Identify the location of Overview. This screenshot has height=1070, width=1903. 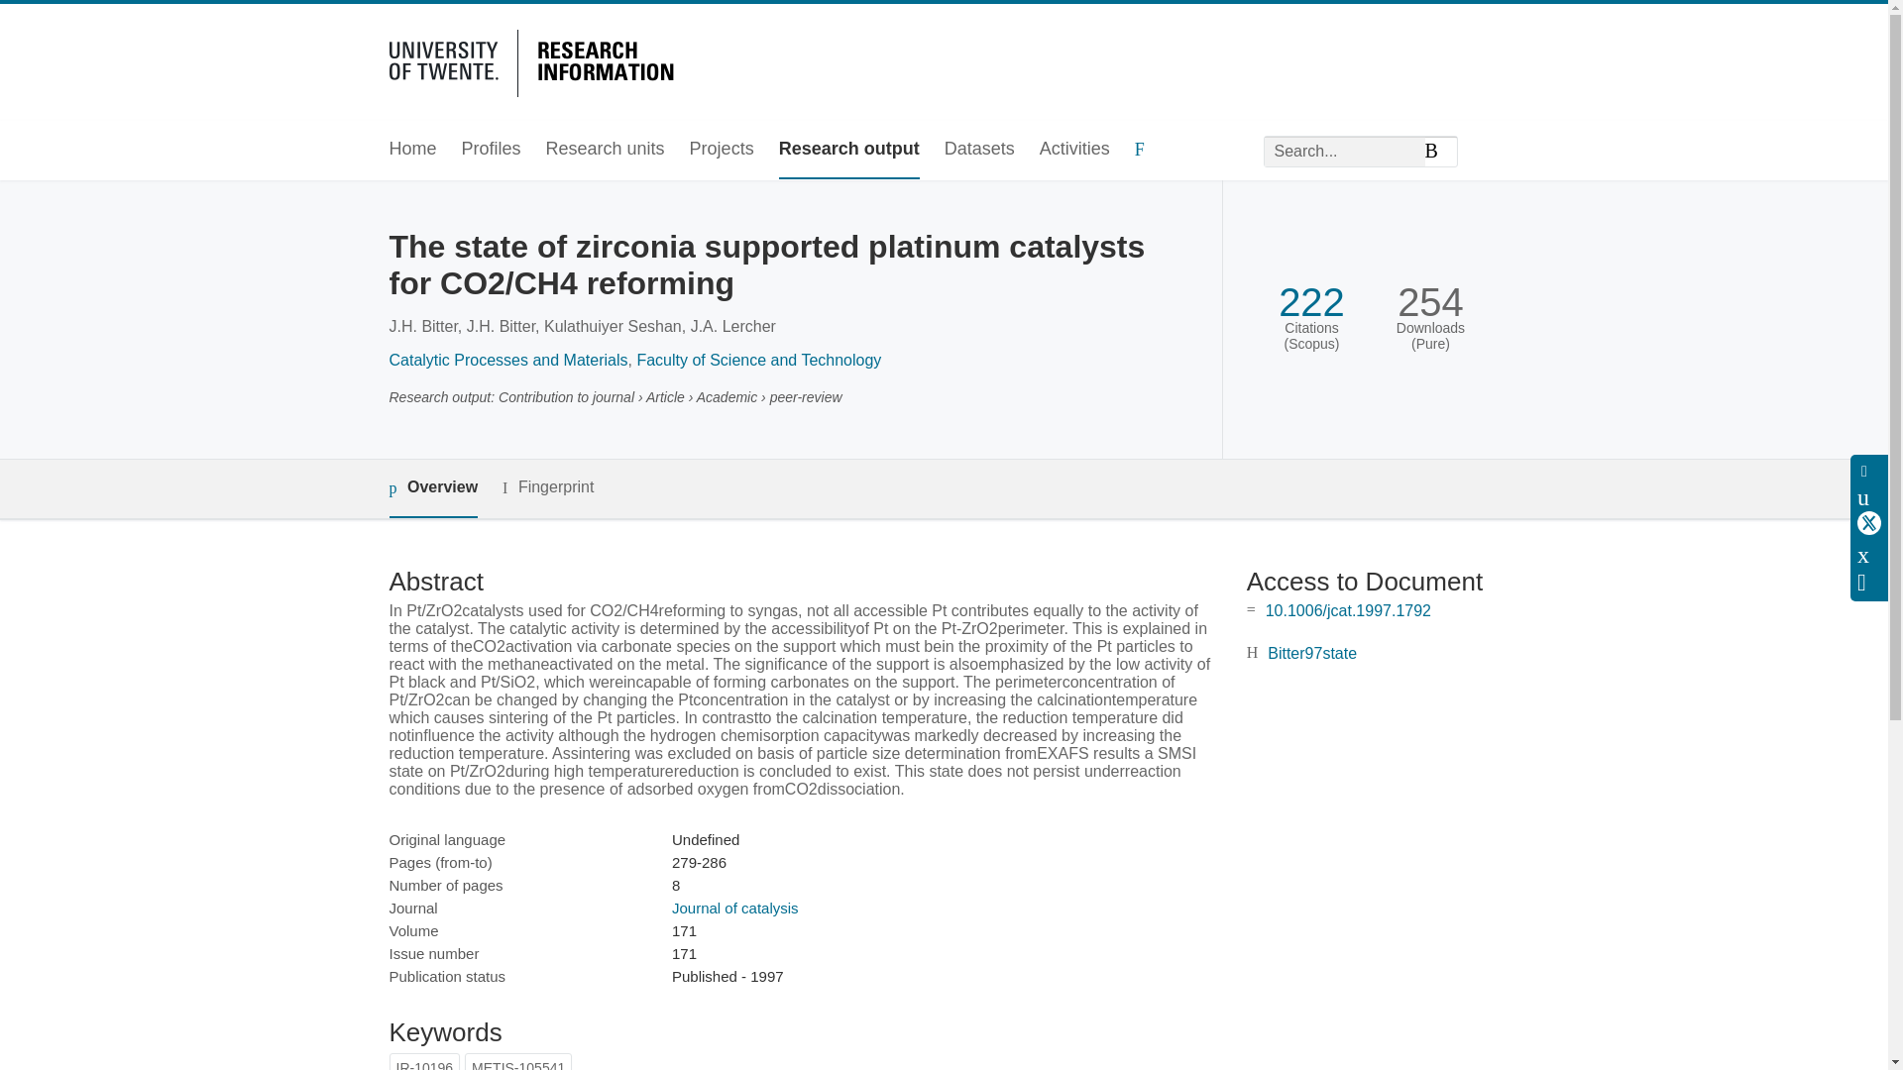
(432, 488).